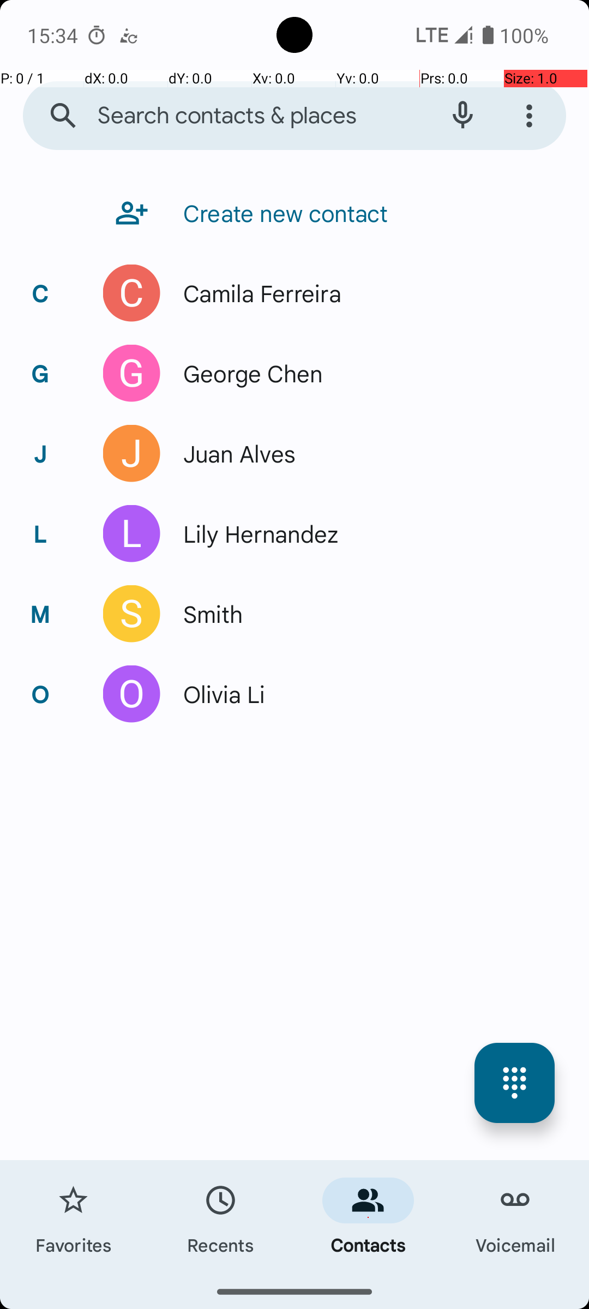 The height and width of the screenshot is (1309, 589). What do you see at coordinates (515, 1083) in the screenshot?
I see `key pad` at bounding box center [515, 1083].